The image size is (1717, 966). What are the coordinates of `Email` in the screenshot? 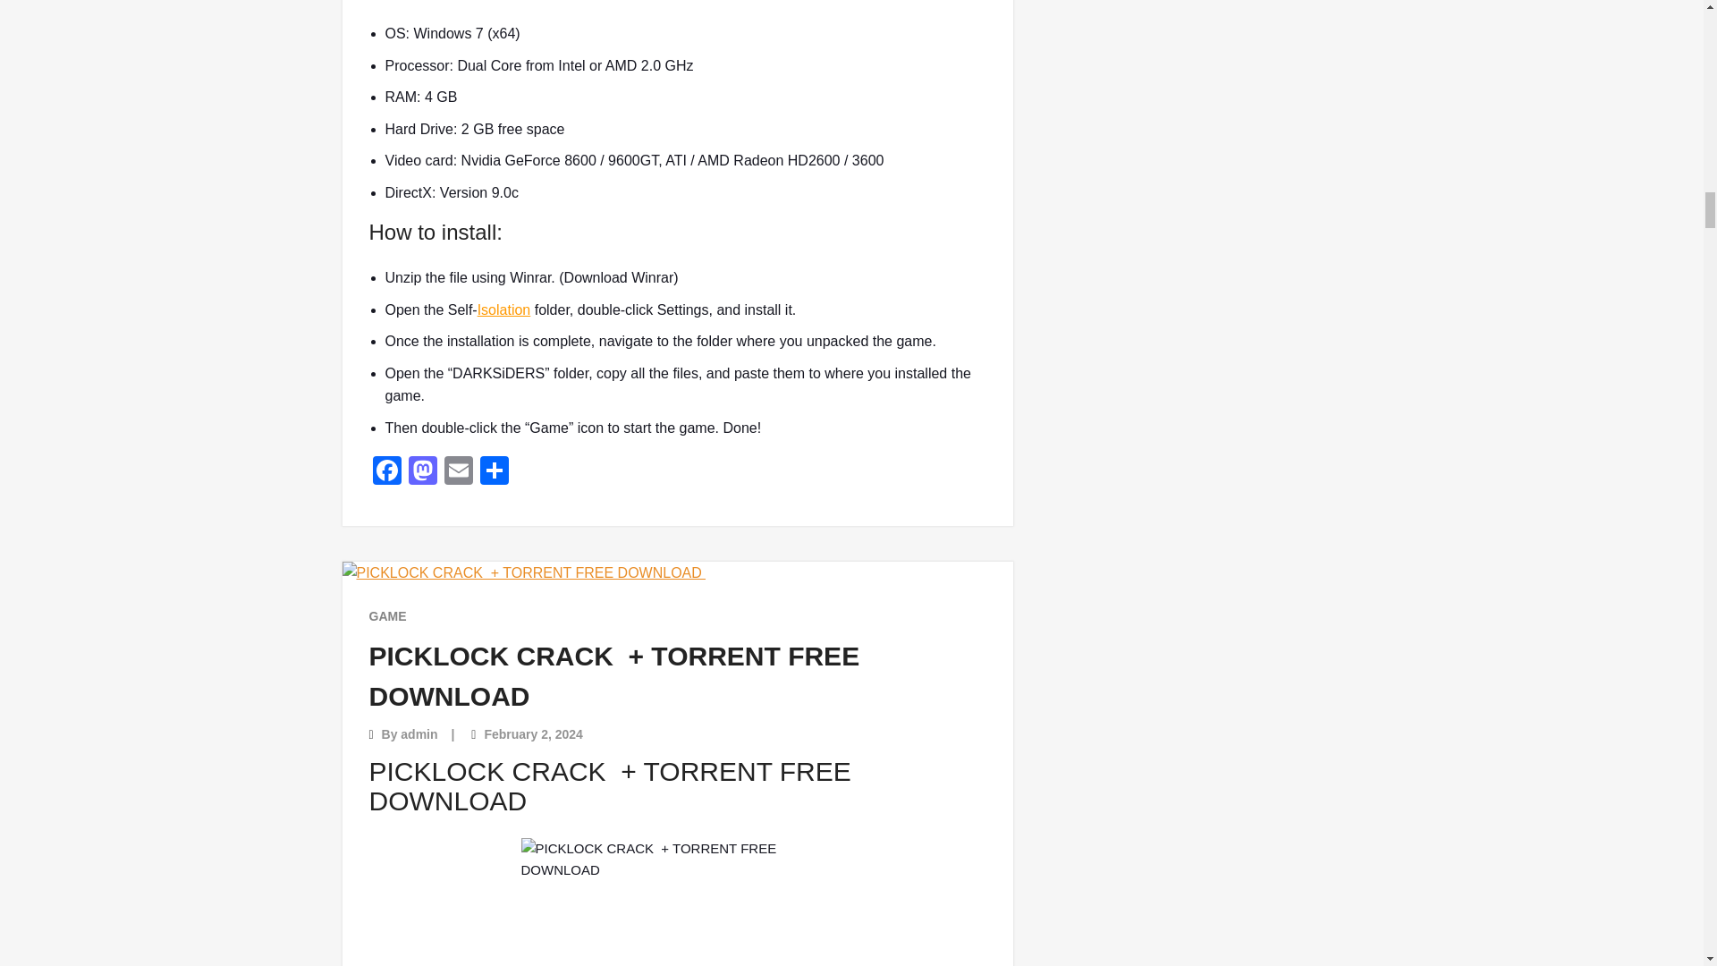 It's located at (457, 472).